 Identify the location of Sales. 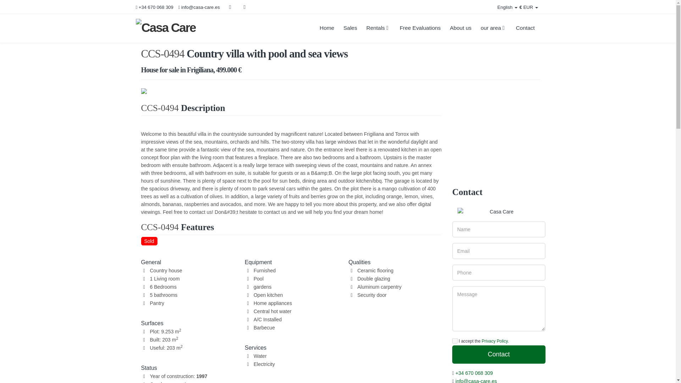
(350, 28).